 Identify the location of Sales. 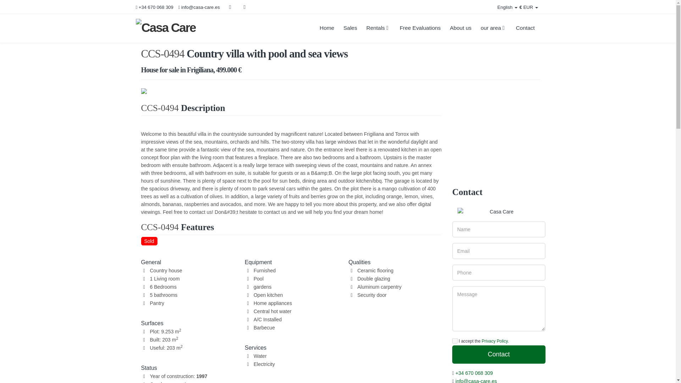
(350, 28).